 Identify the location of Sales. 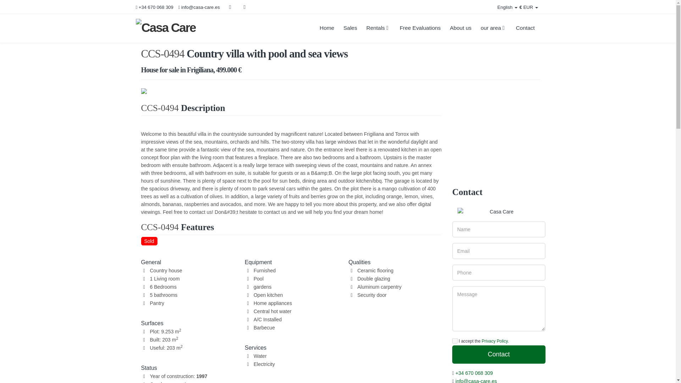
(350, 28).